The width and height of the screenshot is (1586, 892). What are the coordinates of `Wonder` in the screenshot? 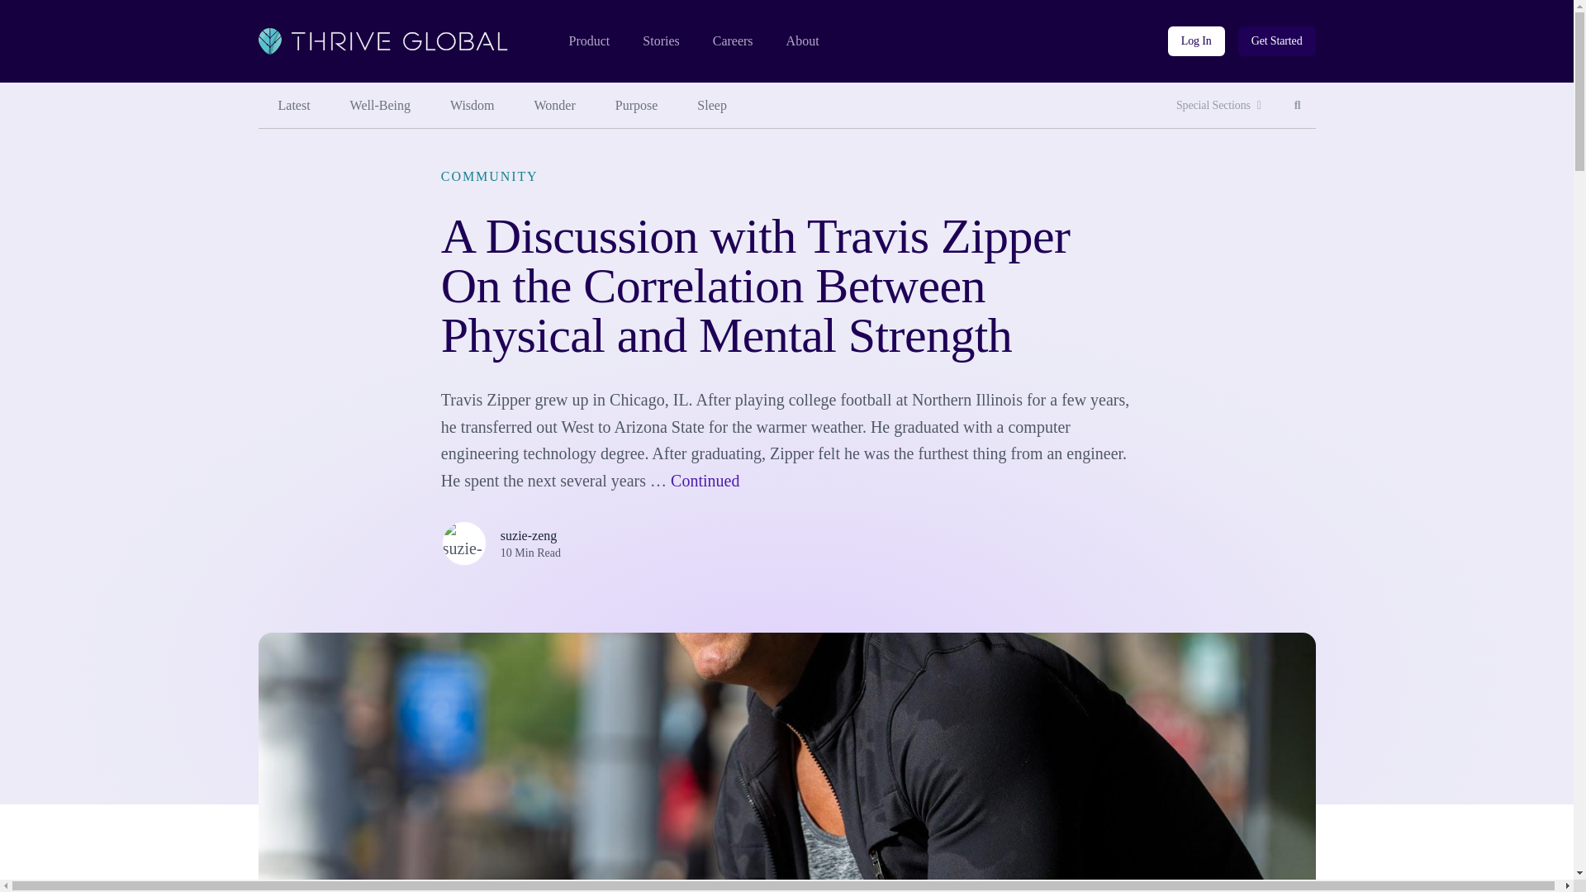 It's located at (1298, 106).